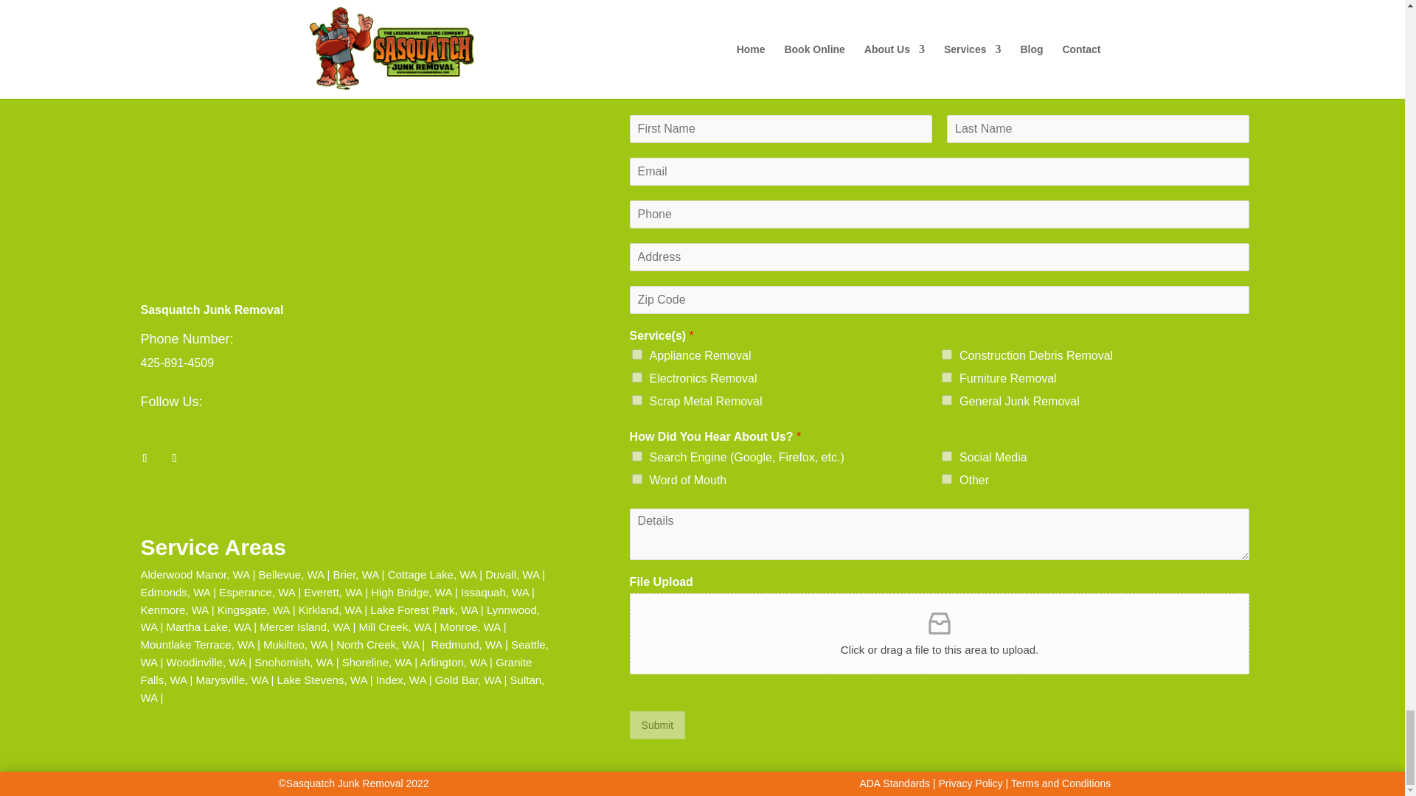 The image size is (1416, 796). I want to click on Appliance Removal, so click(637, 355).